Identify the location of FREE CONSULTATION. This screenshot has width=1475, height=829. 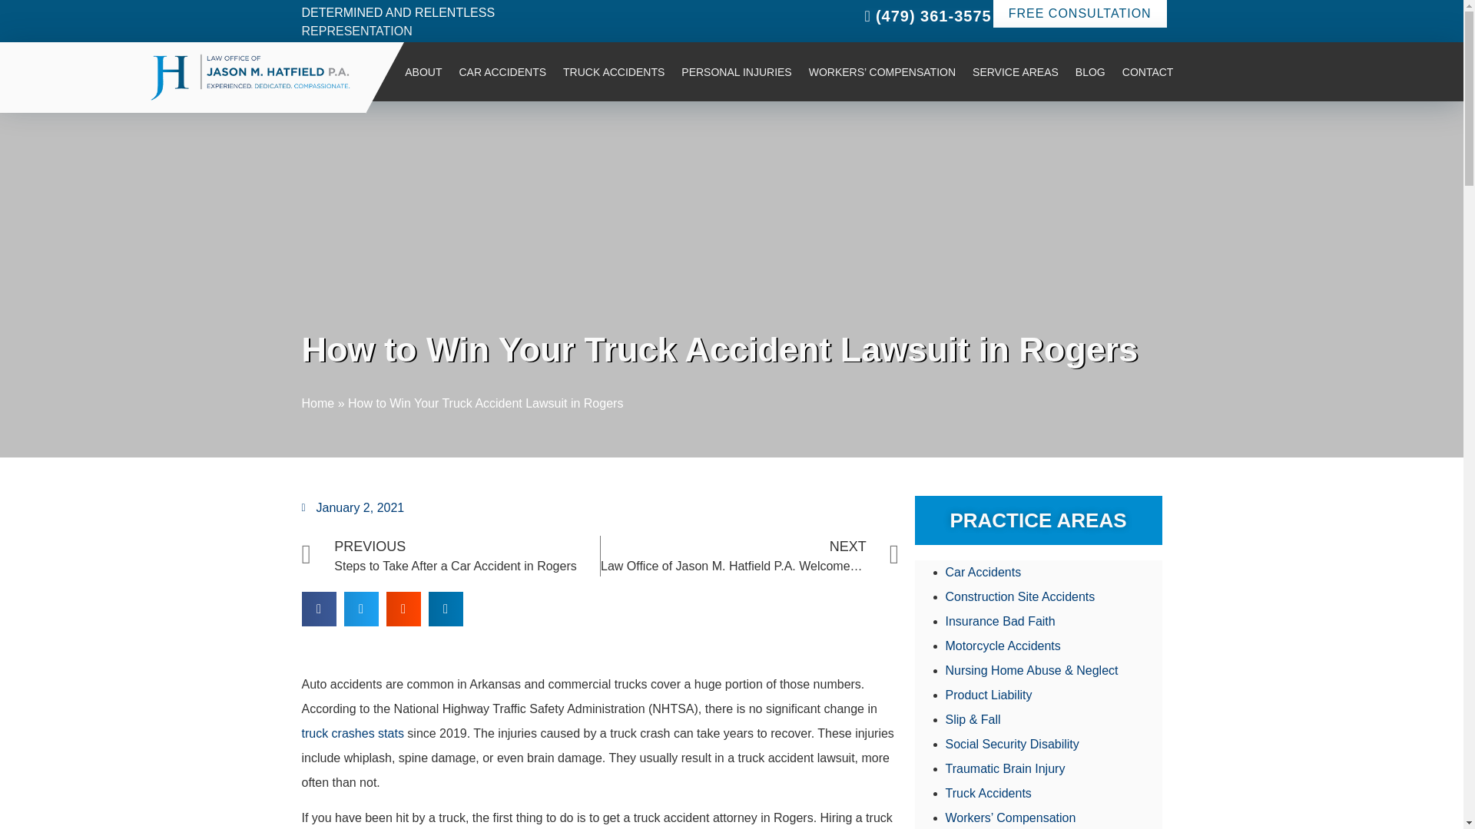
(1079, 14).